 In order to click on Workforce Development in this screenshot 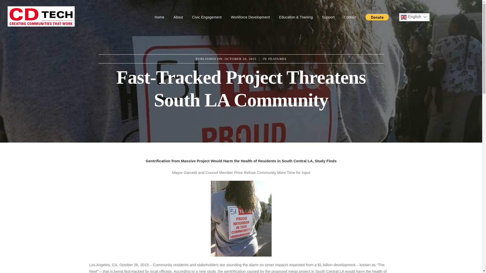, I will do `click(250, 17)`.